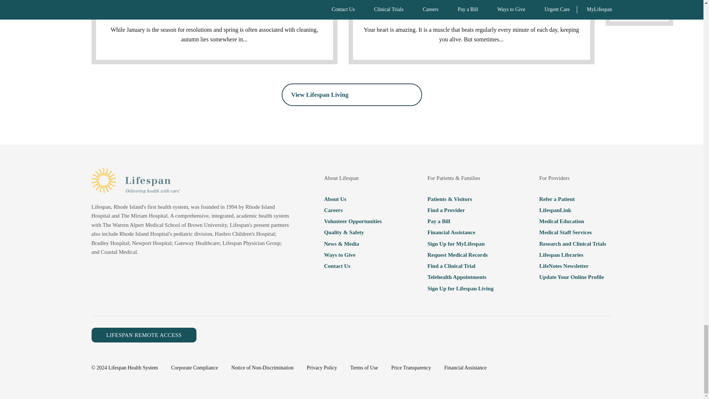  I want to click on Ways to give to Lifespan hospitals, so click(352, 255).